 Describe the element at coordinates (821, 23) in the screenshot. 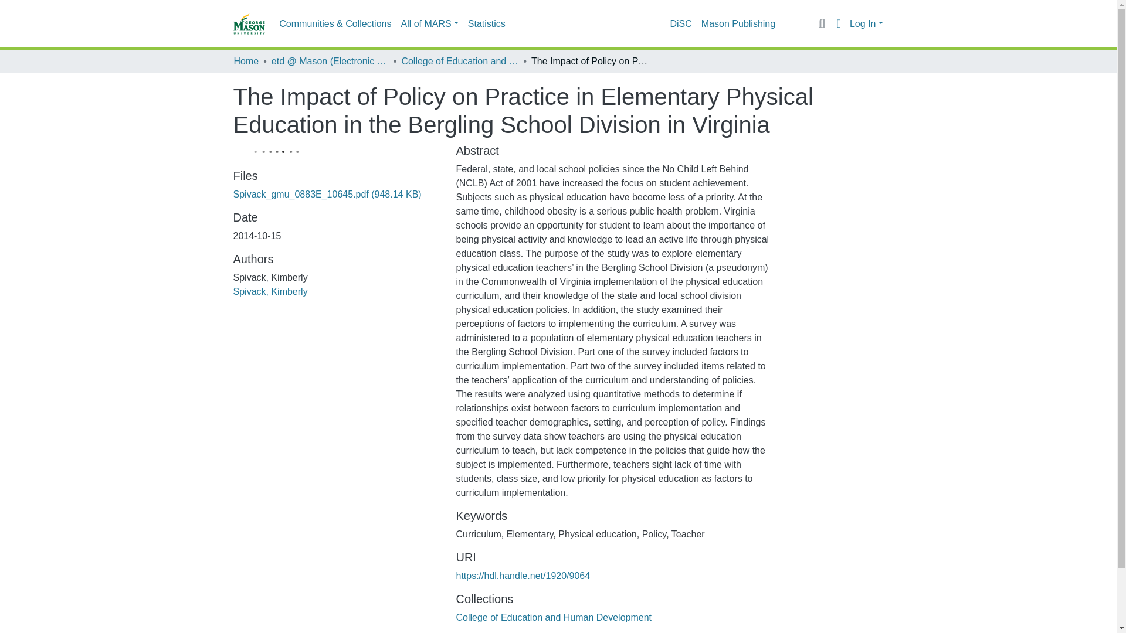

I see `Search` at that location.